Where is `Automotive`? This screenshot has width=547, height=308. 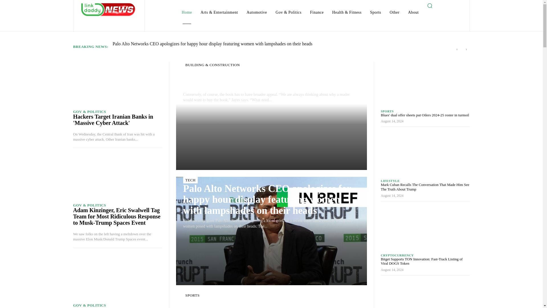
Automotive is located at coordinates (256, 13).